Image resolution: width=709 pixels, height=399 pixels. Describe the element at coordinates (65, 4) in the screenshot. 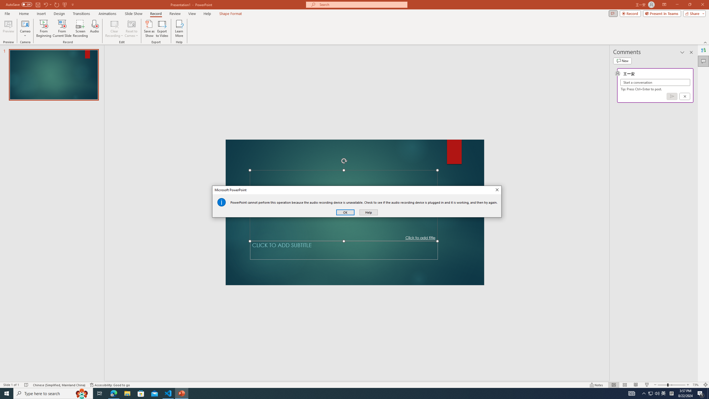

I see `From Beginning` at that location.